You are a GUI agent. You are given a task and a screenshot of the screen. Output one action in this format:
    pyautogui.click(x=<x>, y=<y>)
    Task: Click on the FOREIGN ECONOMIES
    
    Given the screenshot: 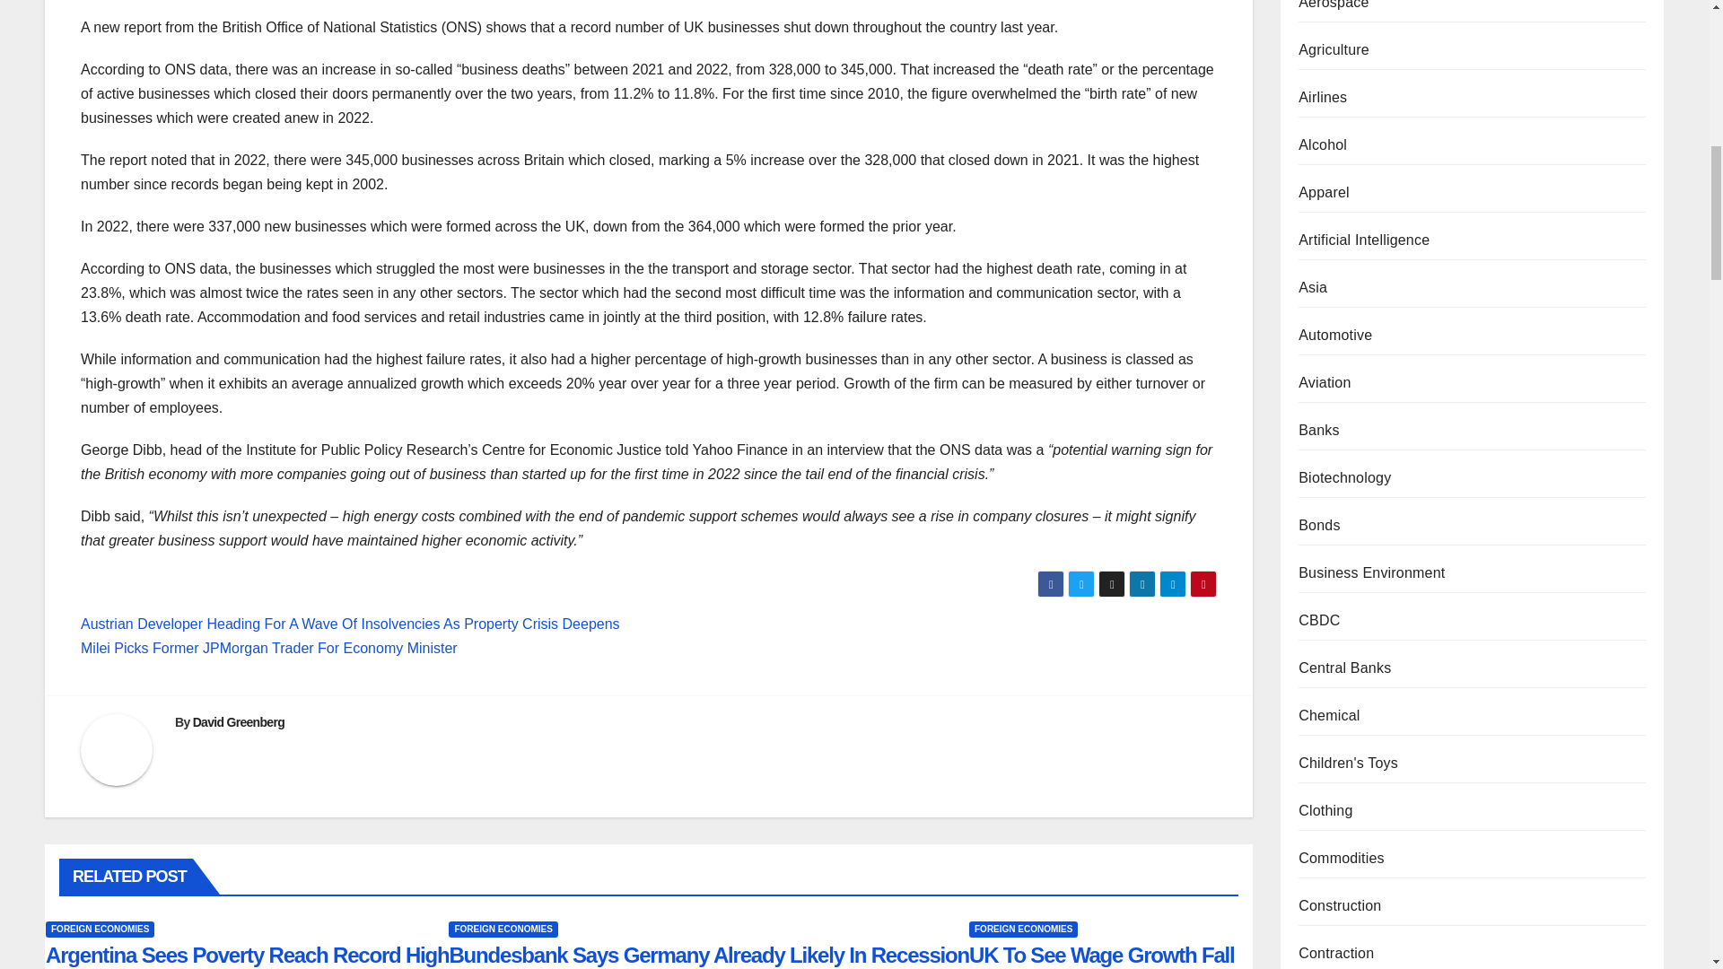 What is the action you would take?
    pyautogui.click(x=503, y=930)
    